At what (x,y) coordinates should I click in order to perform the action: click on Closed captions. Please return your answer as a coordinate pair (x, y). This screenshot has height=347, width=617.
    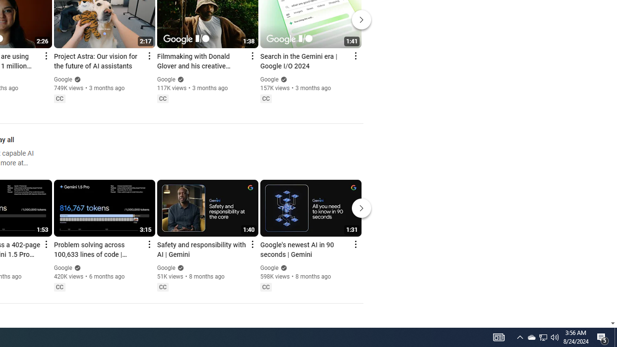
    Looking at the image, I should click on (266, 287).